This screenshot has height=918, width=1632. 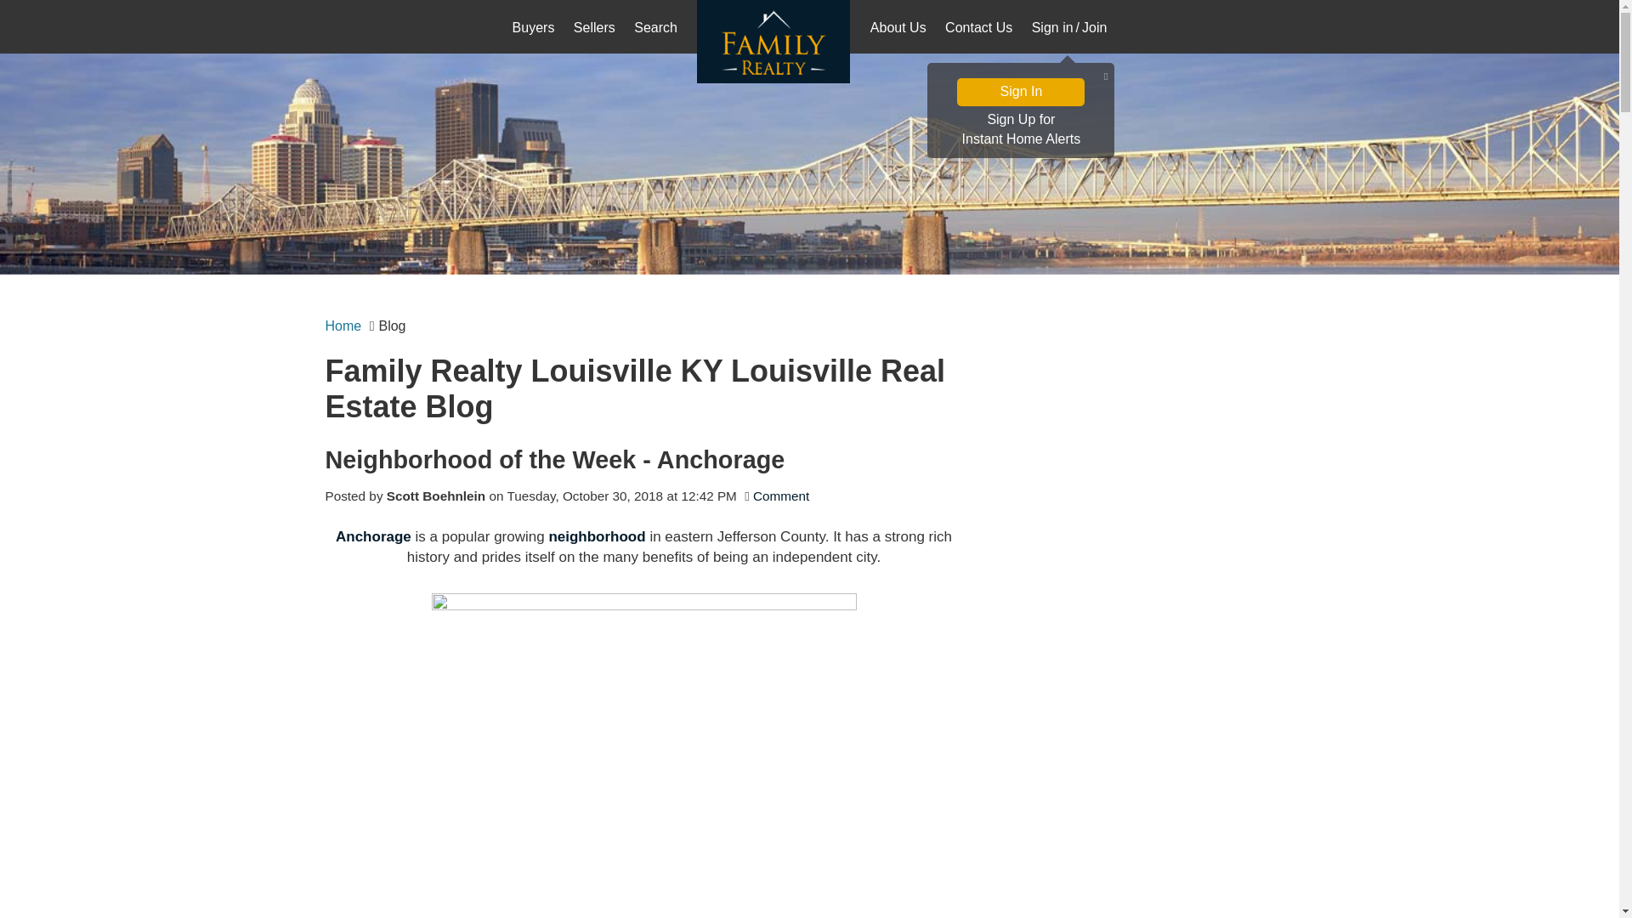 What do you see at coordinates (643, 460) in the screenshot?
I see `Neighborhood of the Week - Anchorage` at bounding box center [643, 460].